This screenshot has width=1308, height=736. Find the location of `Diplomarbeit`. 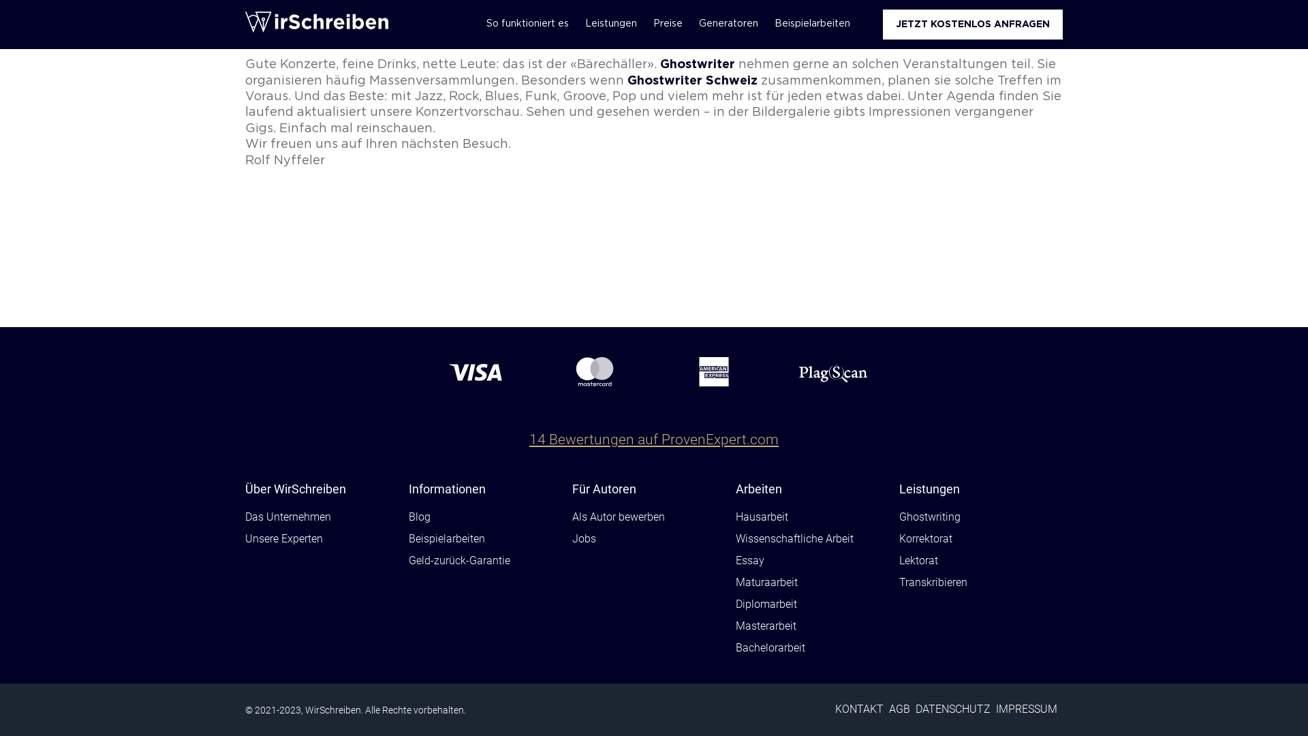

Diplomarbeit is located at coordinates (766, 605).